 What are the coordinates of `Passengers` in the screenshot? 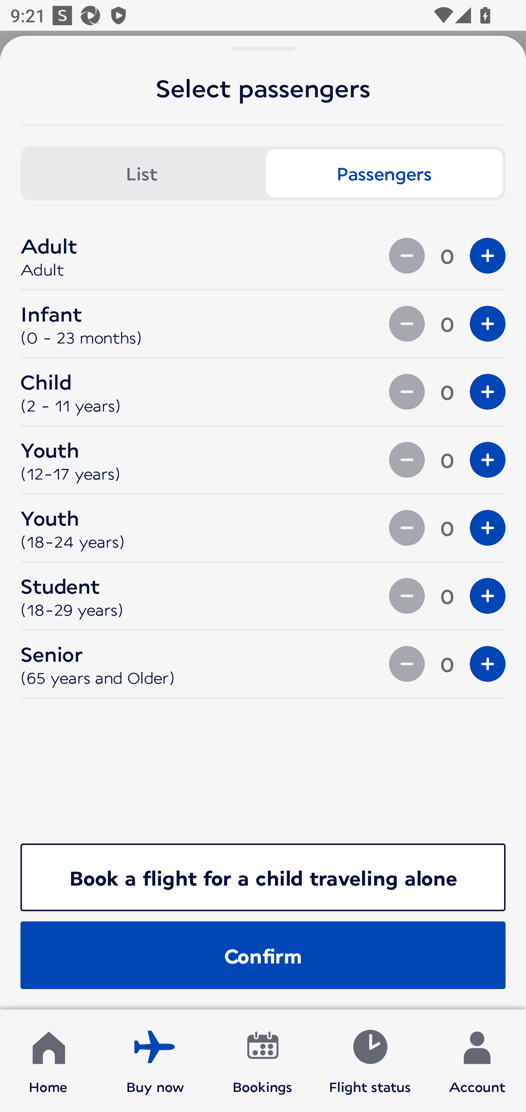 It's located at (384, 173).